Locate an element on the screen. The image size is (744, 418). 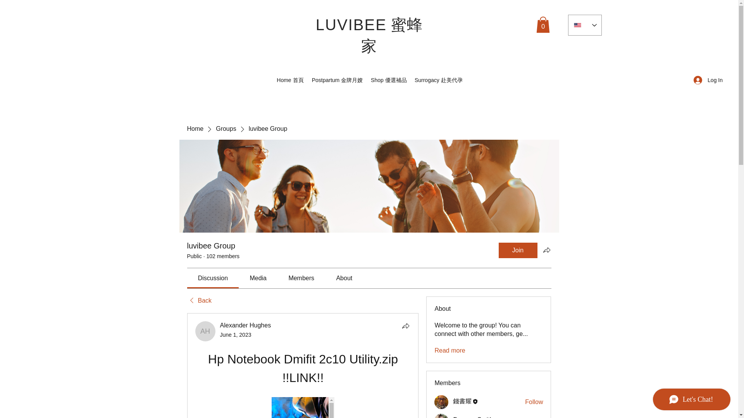
Dwayne Smith is located at coordinates (473, 417).